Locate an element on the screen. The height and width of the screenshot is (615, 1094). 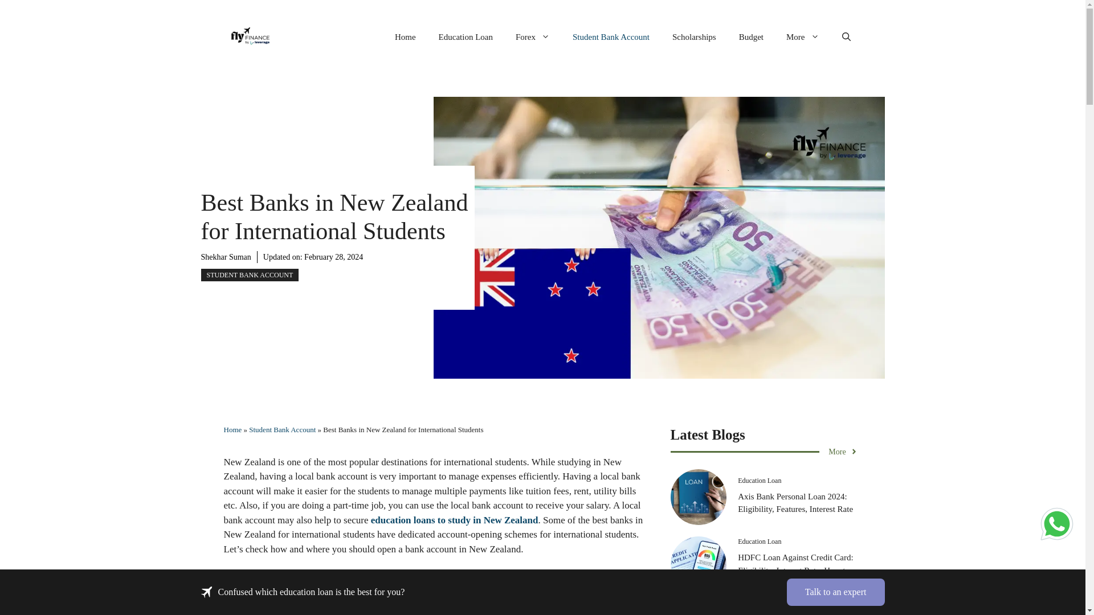
education loans to study in New Zealand is located at coordinates (454, 520).